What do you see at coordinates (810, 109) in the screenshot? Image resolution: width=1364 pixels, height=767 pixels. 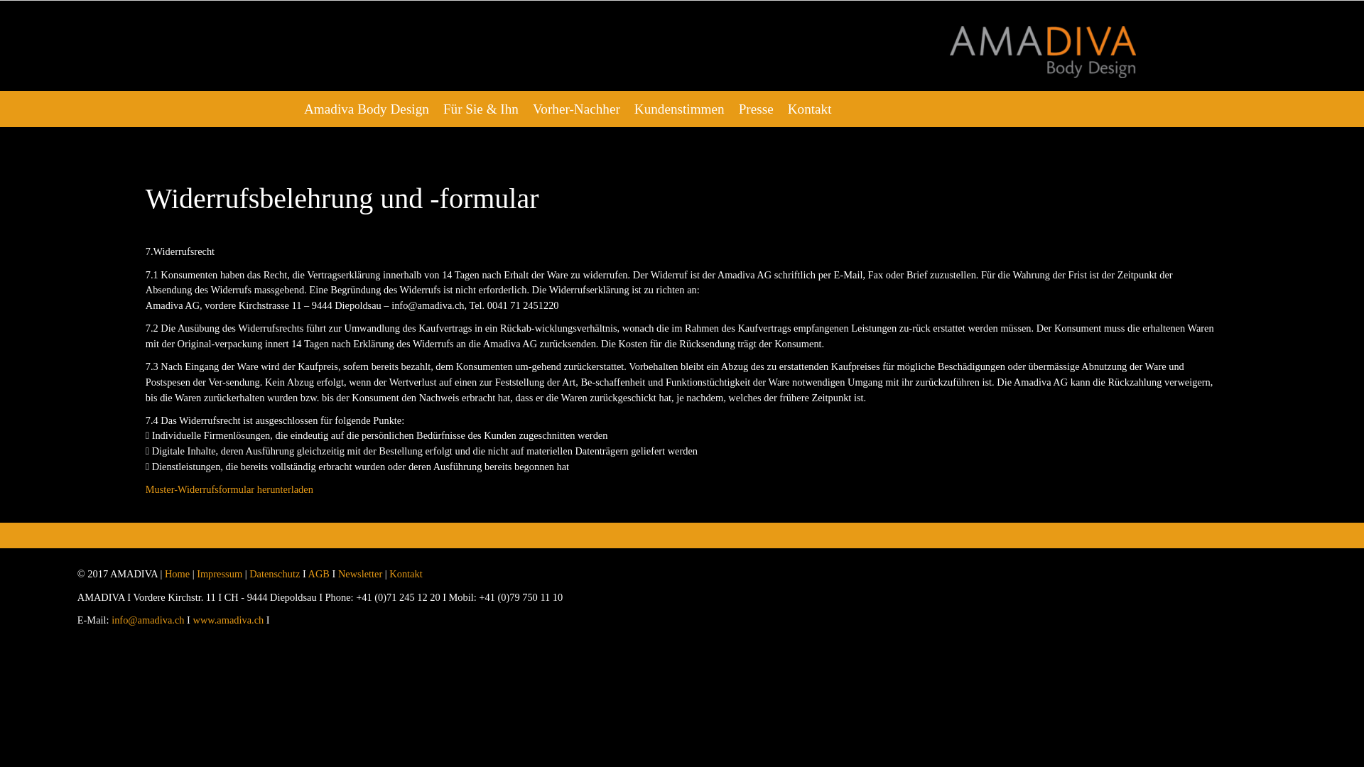 I see `Kontakt` at bounding box center [810, 109].